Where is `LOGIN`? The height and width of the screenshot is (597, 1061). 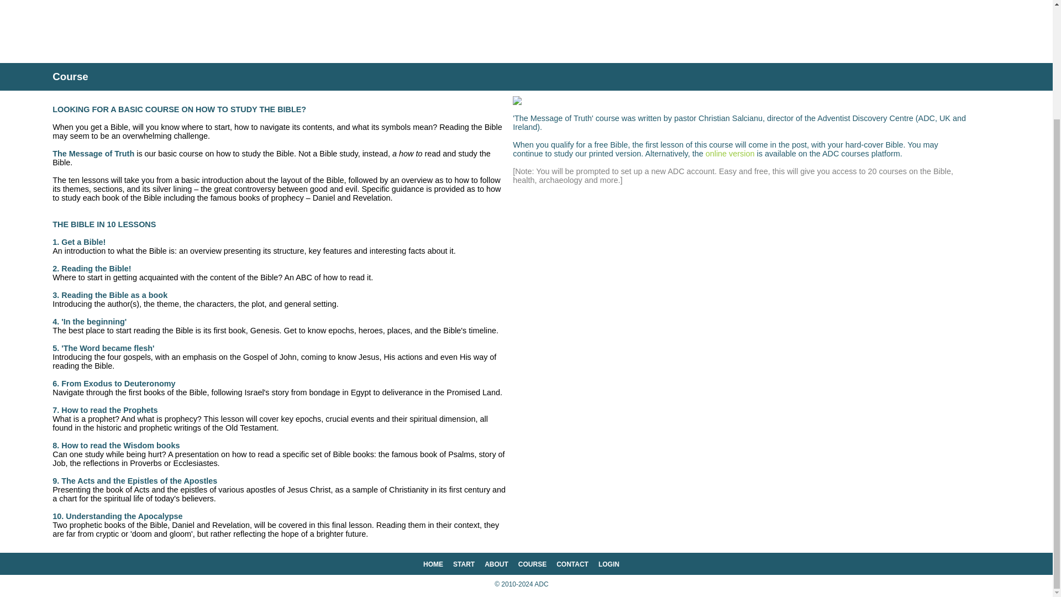
LOGIN is located at coordinates (609, 564).